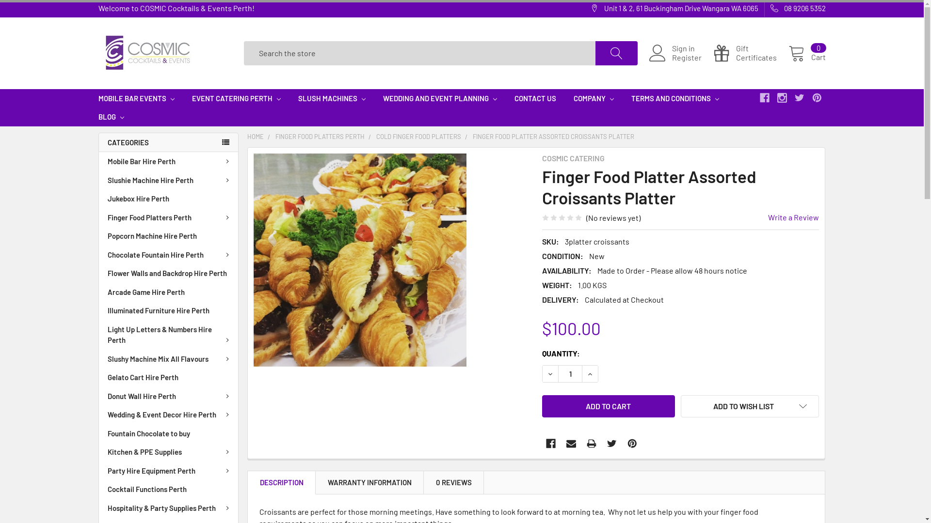 The width and height of the screenshot is (931, 523). What do you see at coordinates (169, 218) in the screenshot?
I see `Finger Food Platters Perth` at bounding box center [169, 218].